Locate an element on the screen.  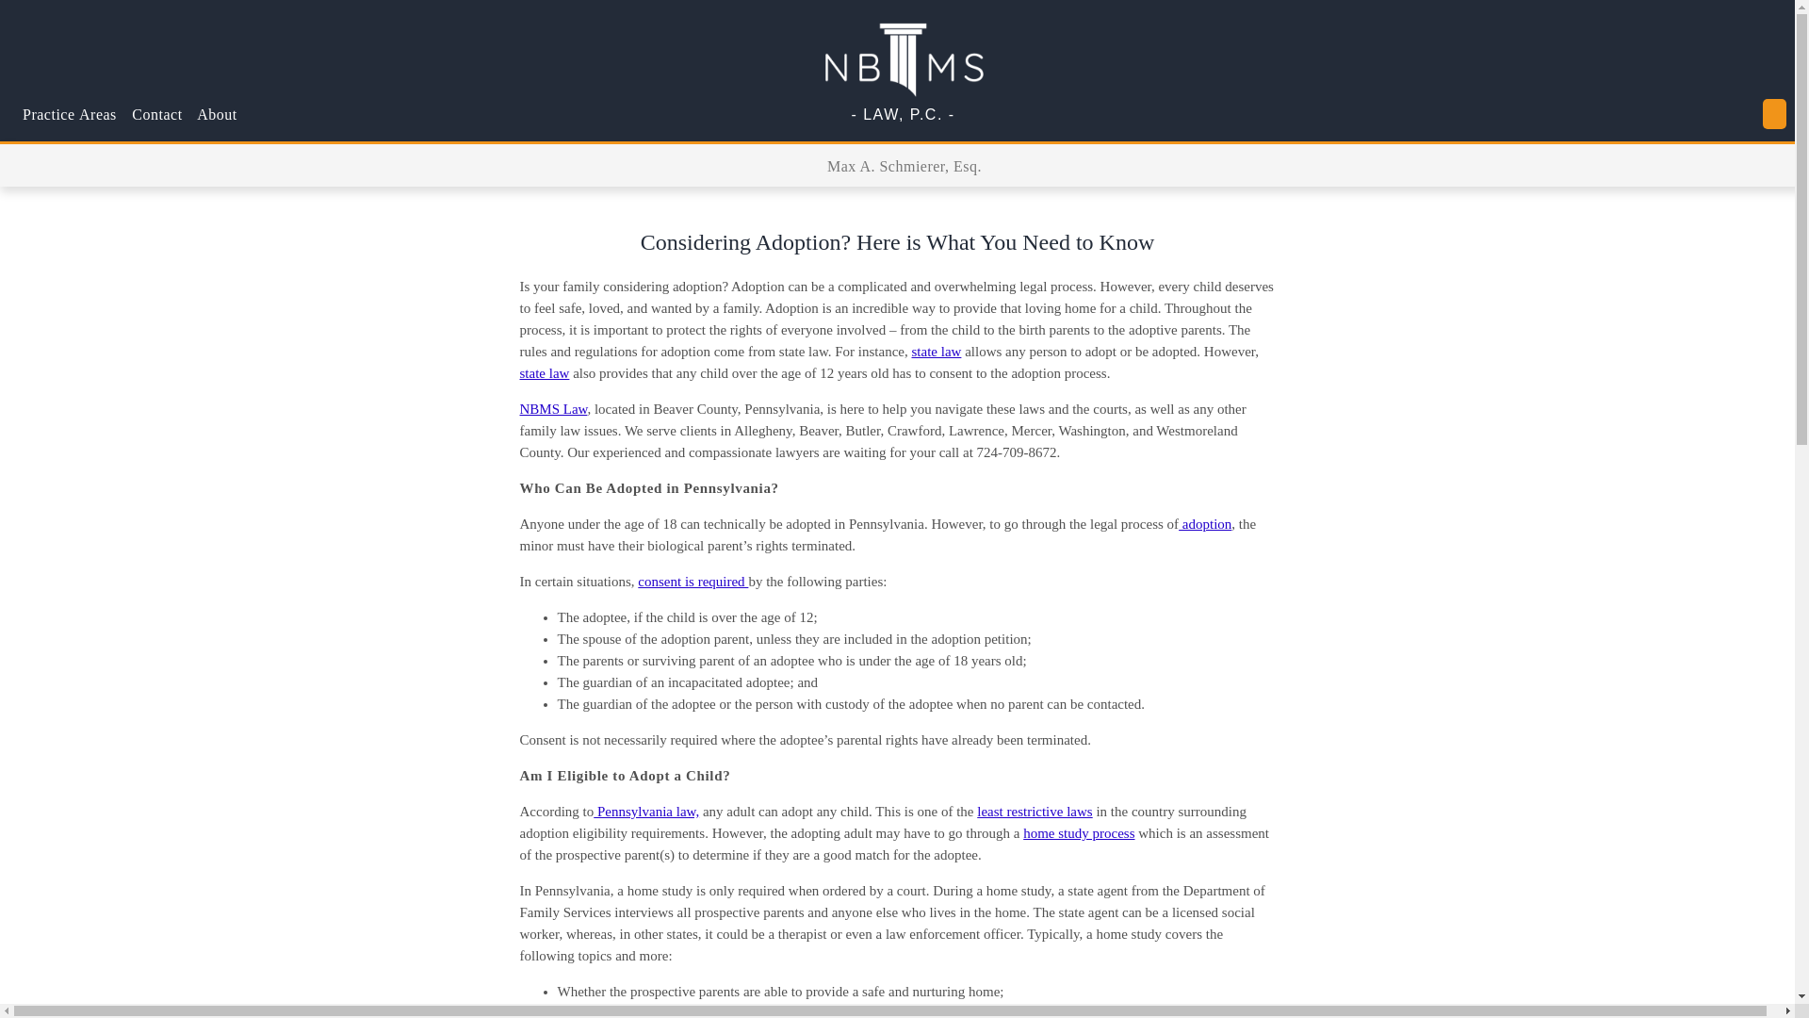
adoption is located at coordinates (1205, 523).